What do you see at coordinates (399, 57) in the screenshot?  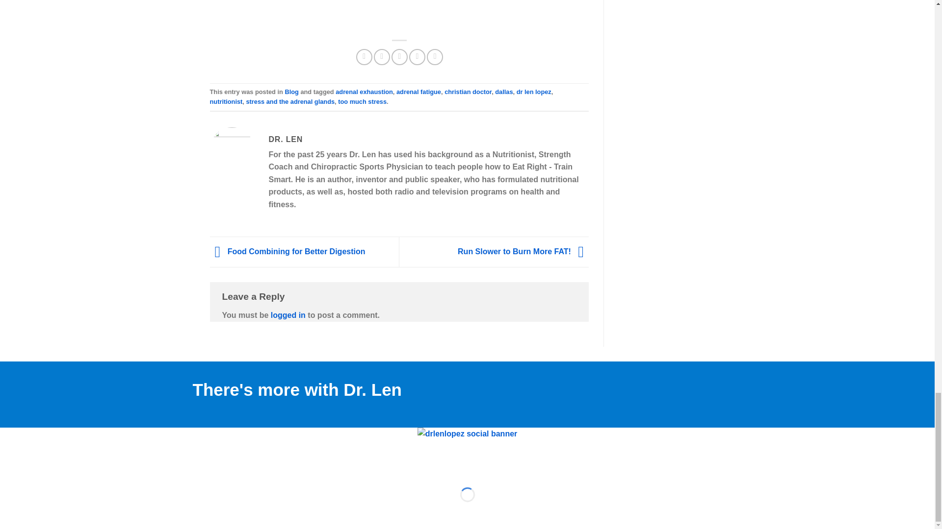 I see `Email to a Friend` at bounding box center [399, 57].